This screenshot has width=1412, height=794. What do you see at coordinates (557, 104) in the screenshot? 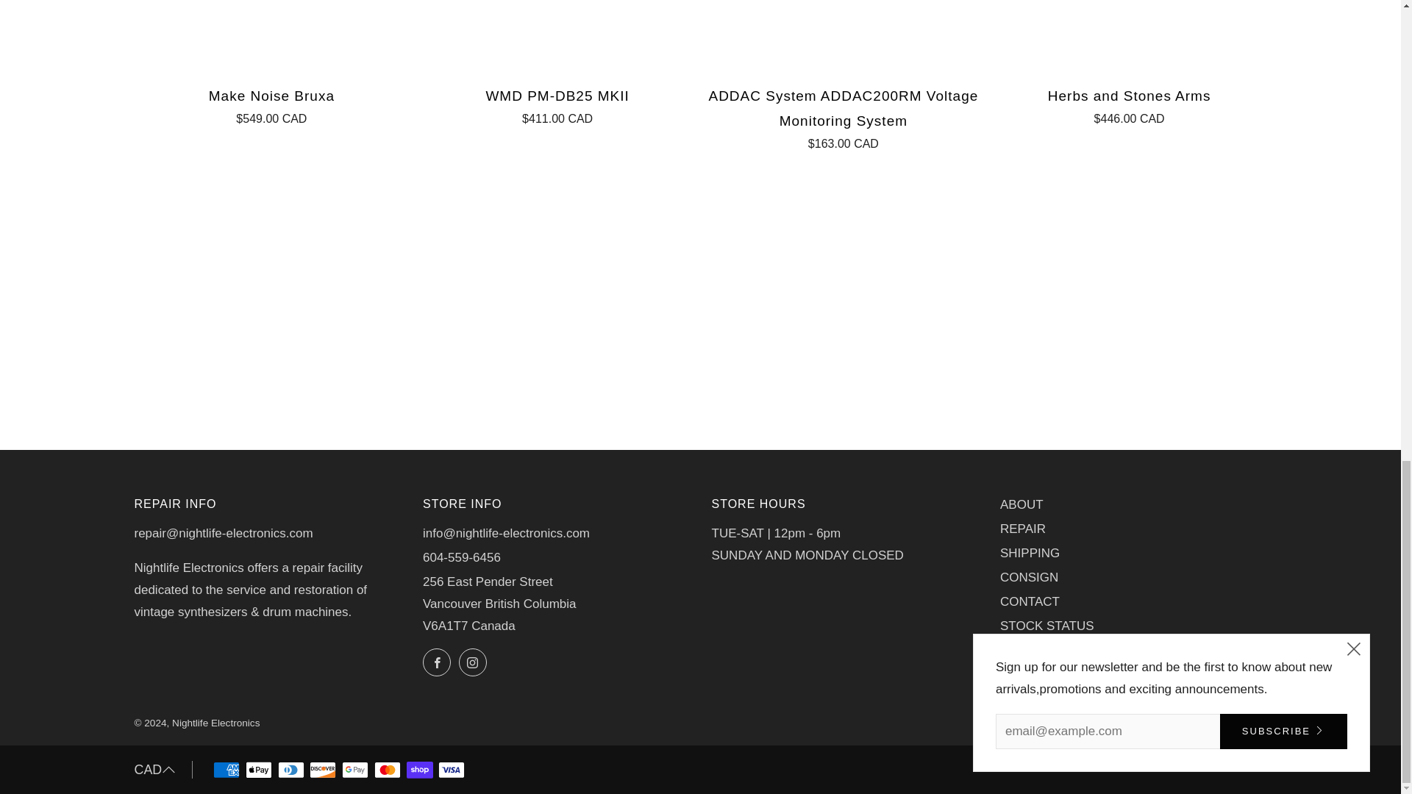
I see `WMD PM-DB25 MKII` at bounding box center [557, 104].